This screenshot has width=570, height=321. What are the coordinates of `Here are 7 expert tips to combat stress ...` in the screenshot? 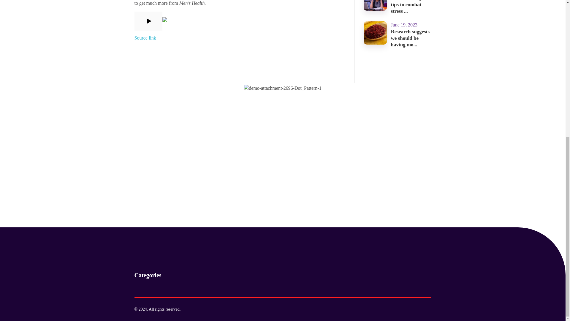 It's located at (410, 7).